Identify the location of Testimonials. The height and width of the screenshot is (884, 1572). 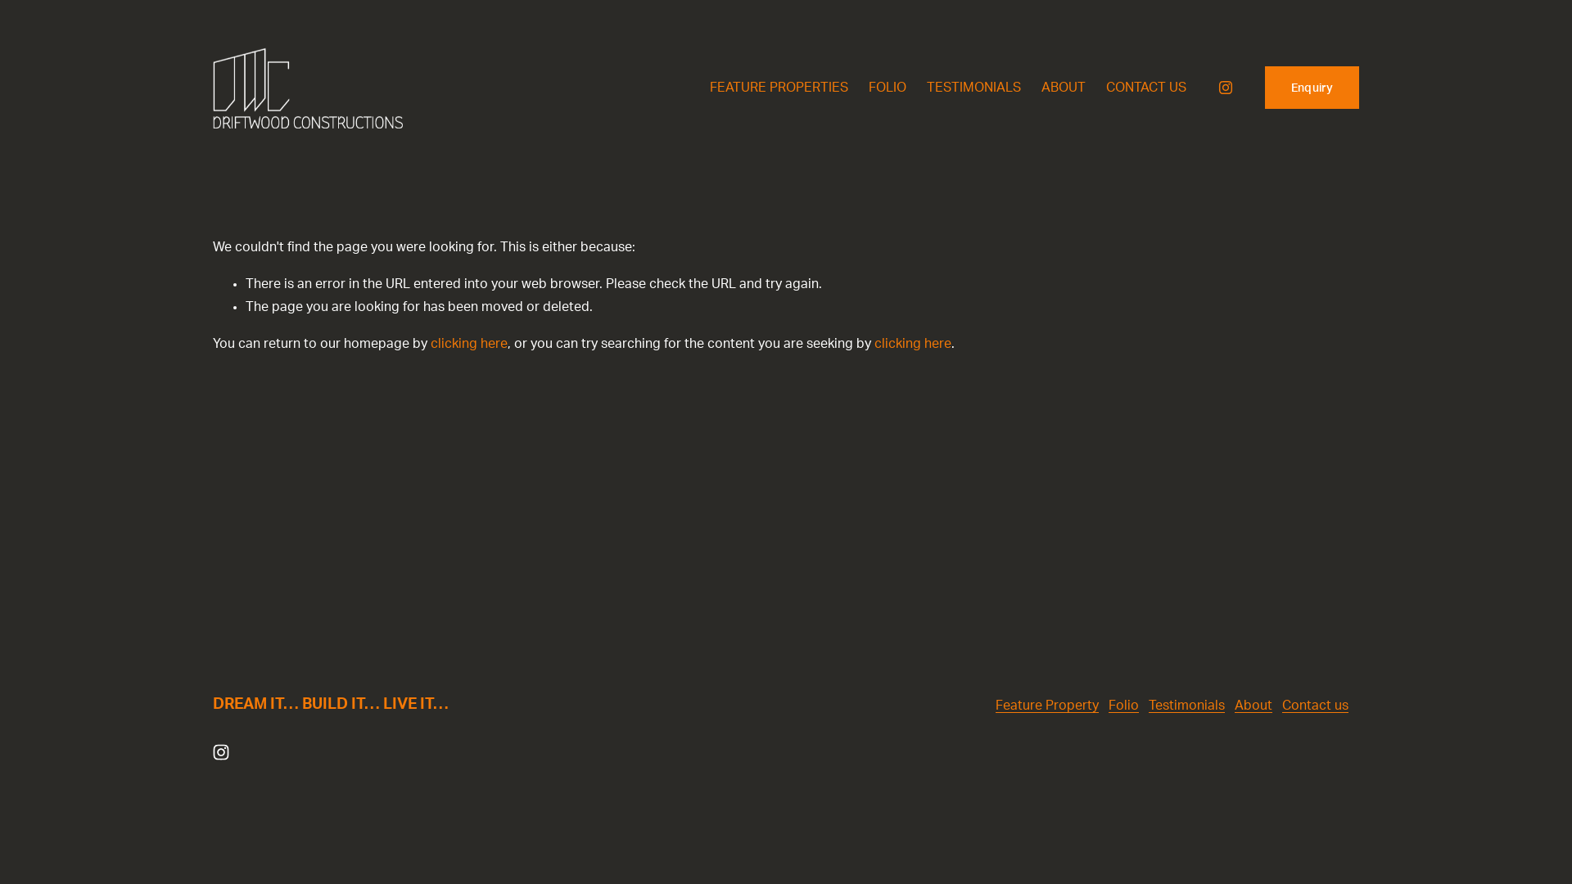
(1187, 706).